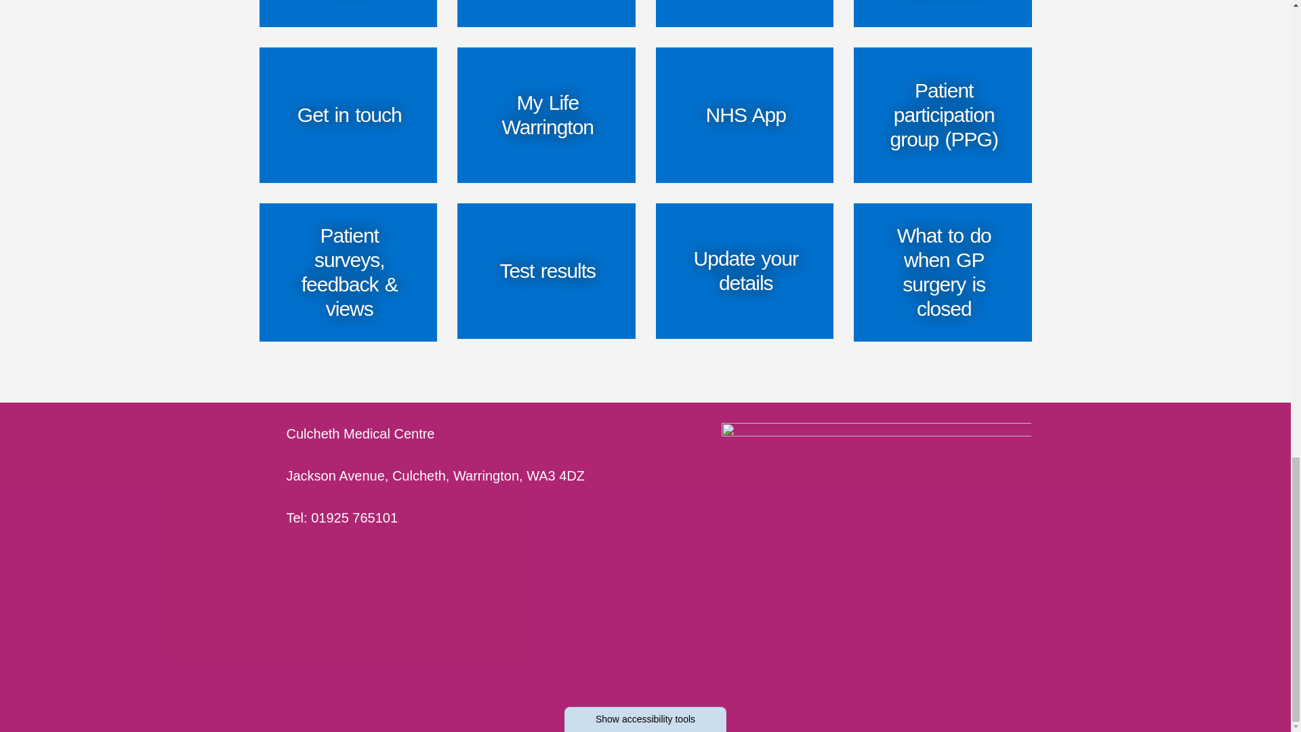  What do you see at coordinates (546, 271) in the screenshot?
I see `Test results` at bounding box center [546, 271].